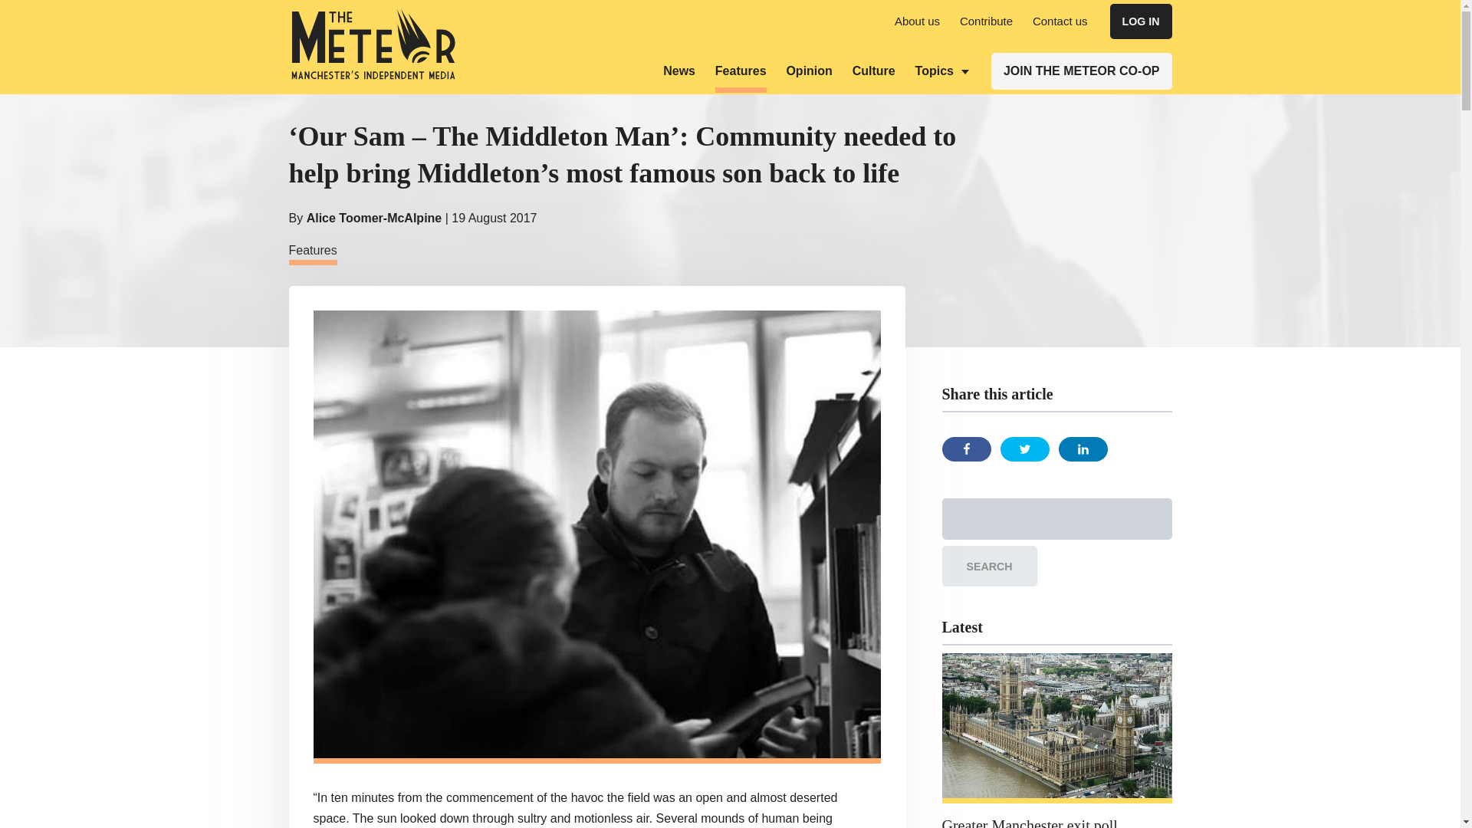 The width and height of the screenshot is (1472, 828). I want to click on Features, so click(741, 78).